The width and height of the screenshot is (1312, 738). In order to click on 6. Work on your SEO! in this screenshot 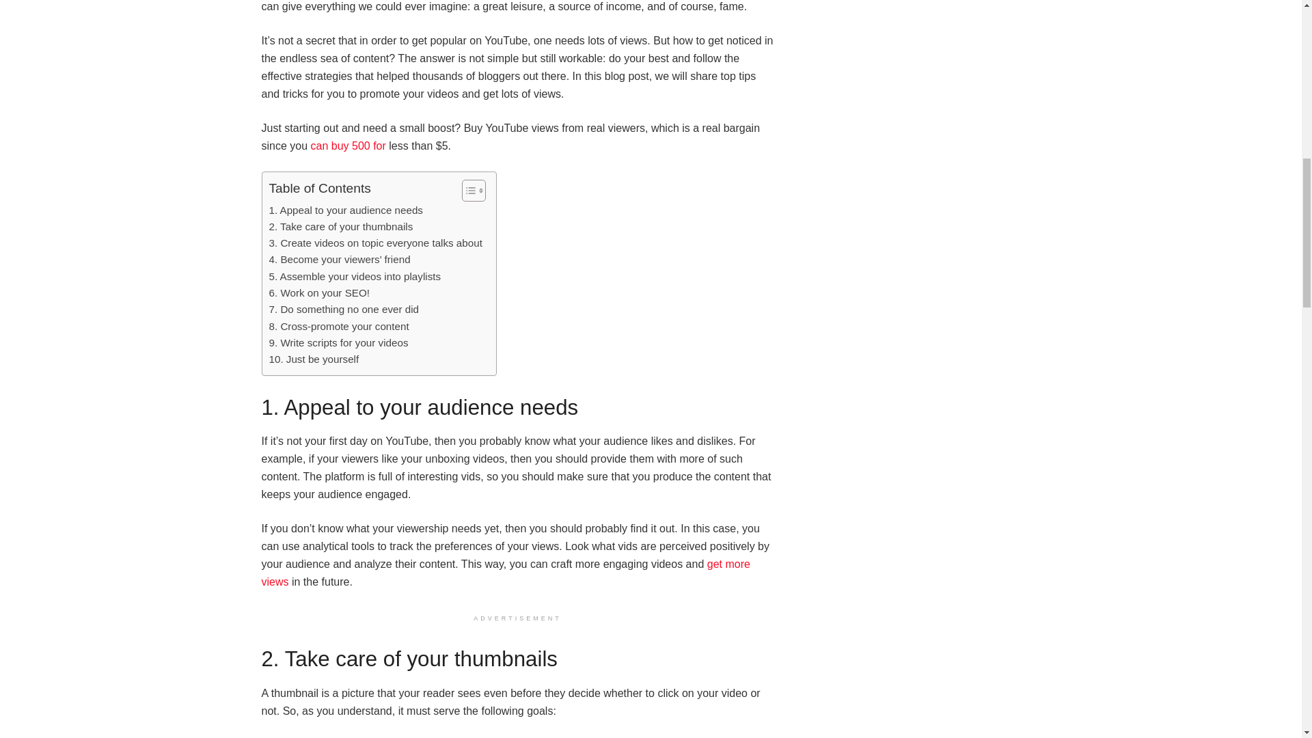, I will do `click(319, 292)`.